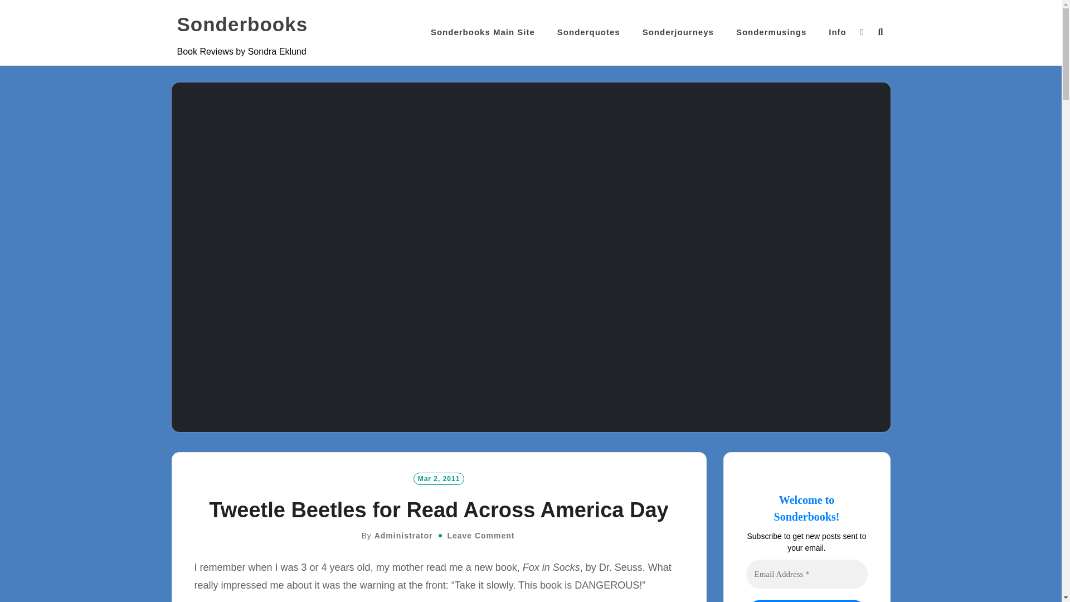 The image size is (1070, 602). I want to click on Email Address, so click(806, 574).